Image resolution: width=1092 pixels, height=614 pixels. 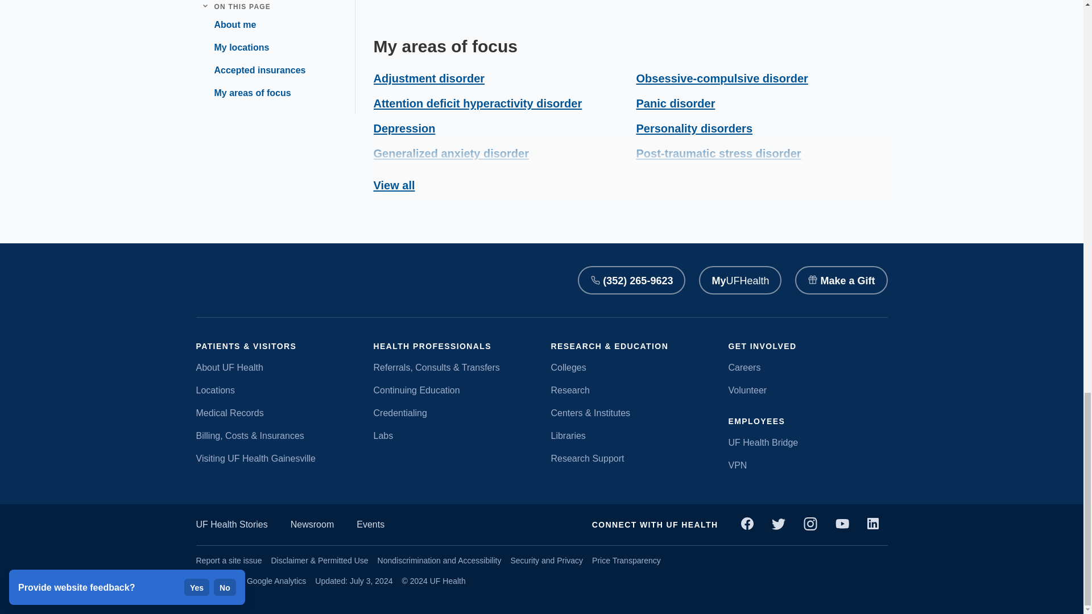 What do you see at coordinates (404, 128) in the screenshot?
I see `Depression` at bounding box center [404, 128].